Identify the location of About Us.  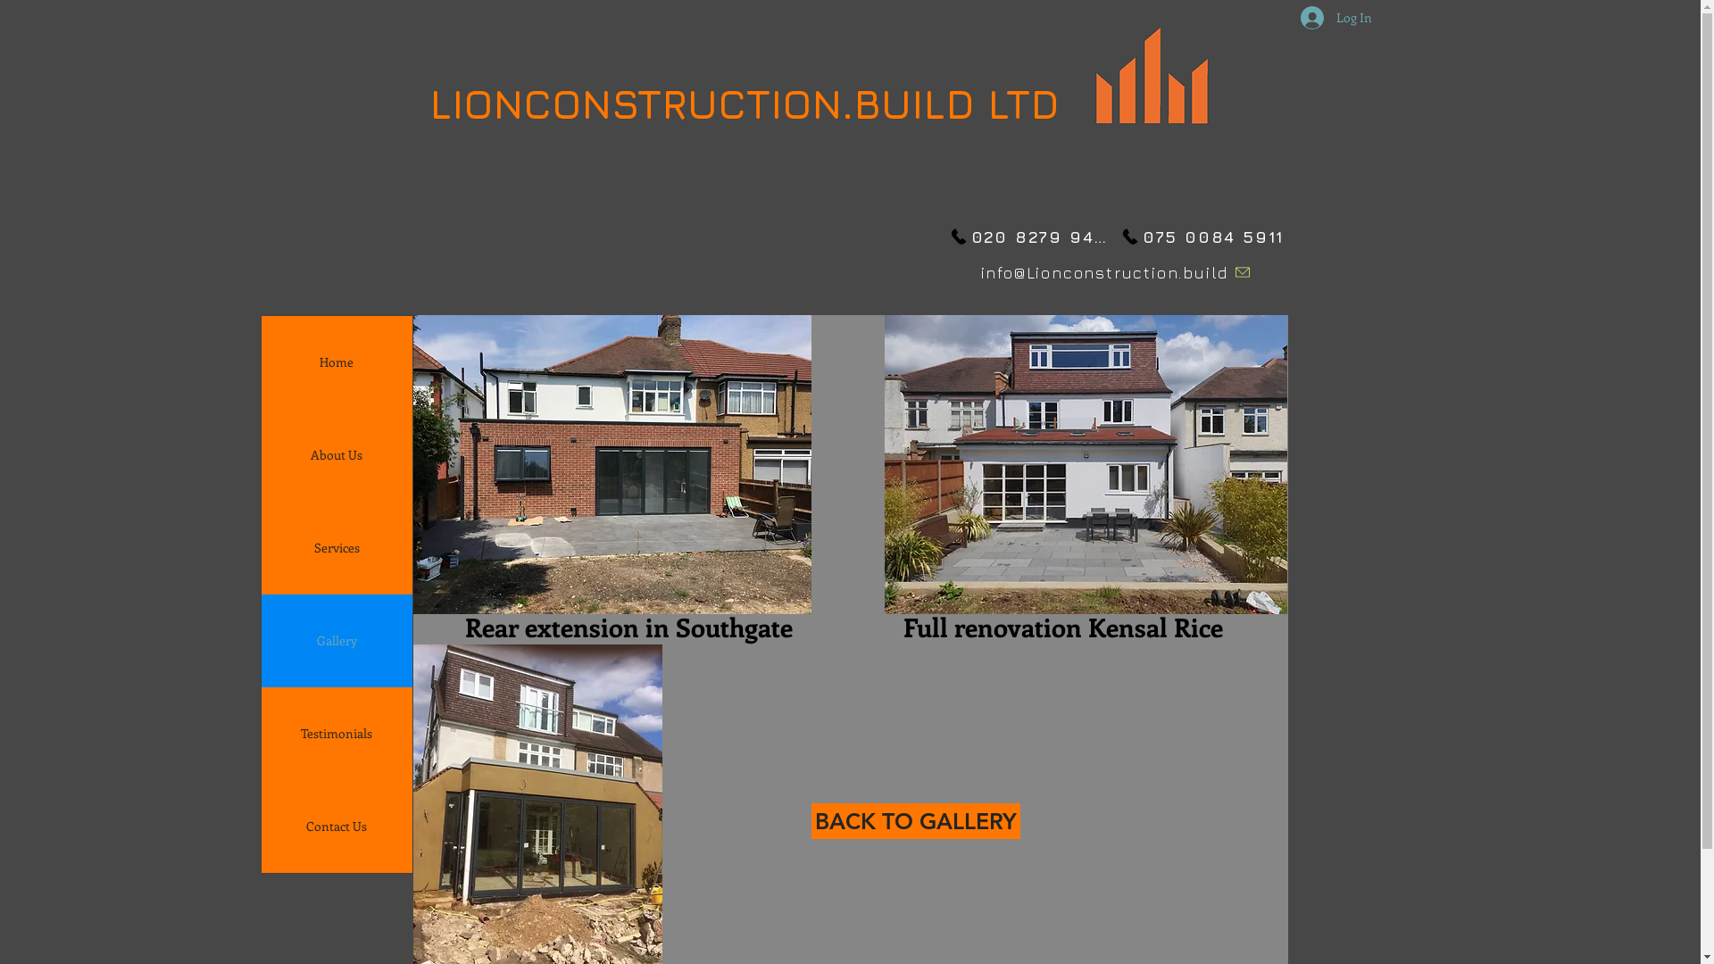
(336, 455).